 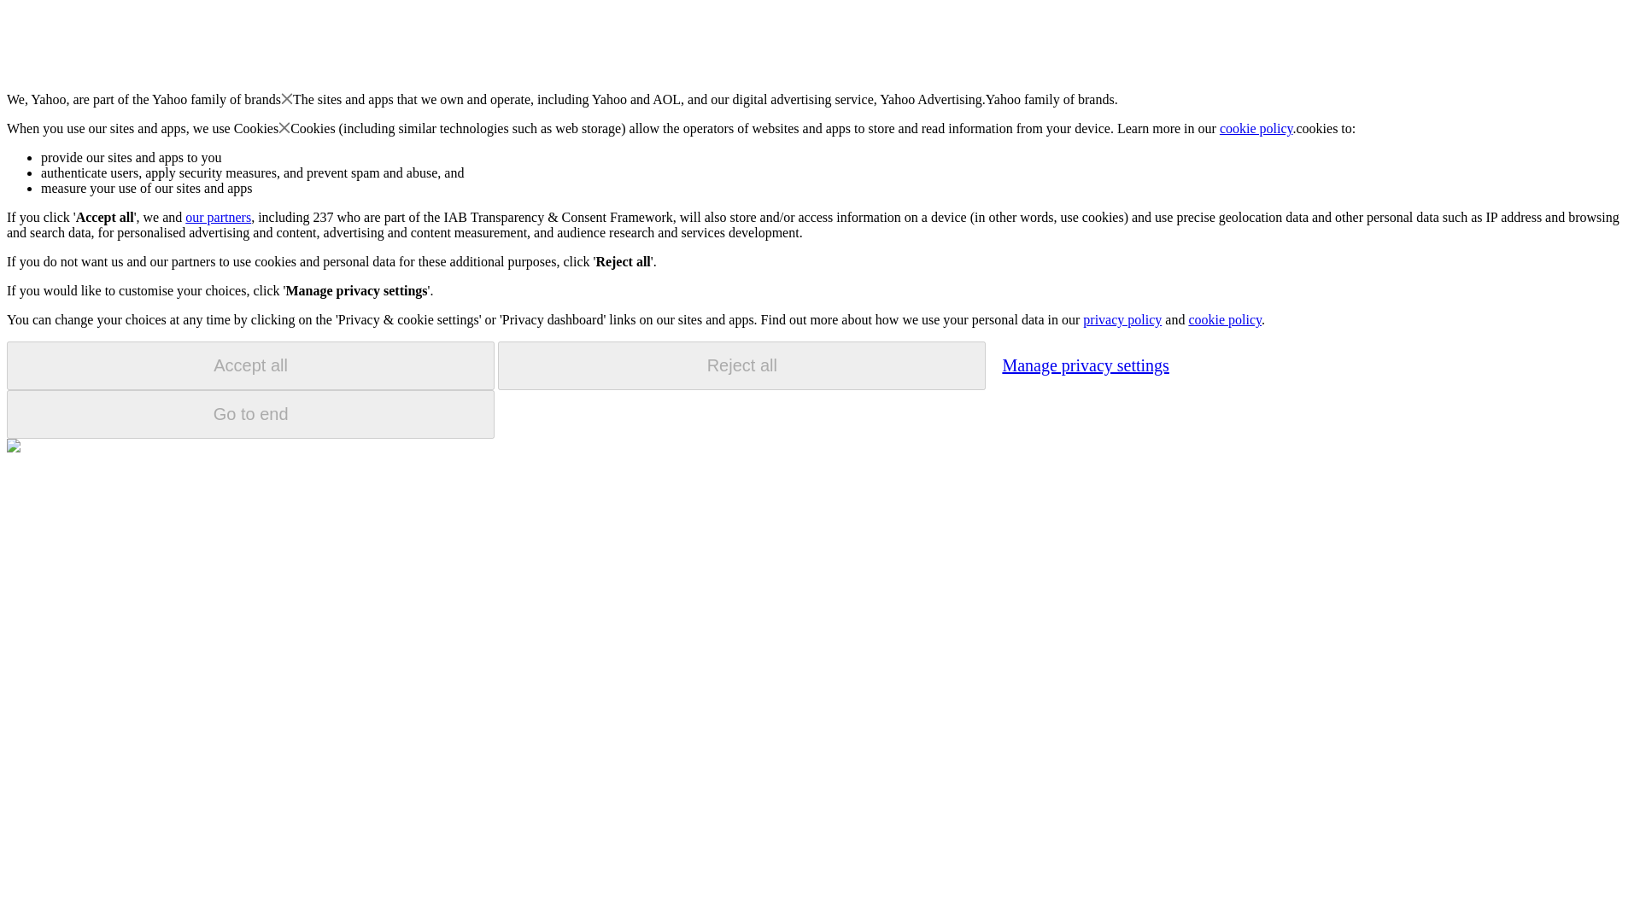 What do you see at coordinates (1122, 319) in the screenshot?
I see `privacy policy` at bounding box center [1122, 319].